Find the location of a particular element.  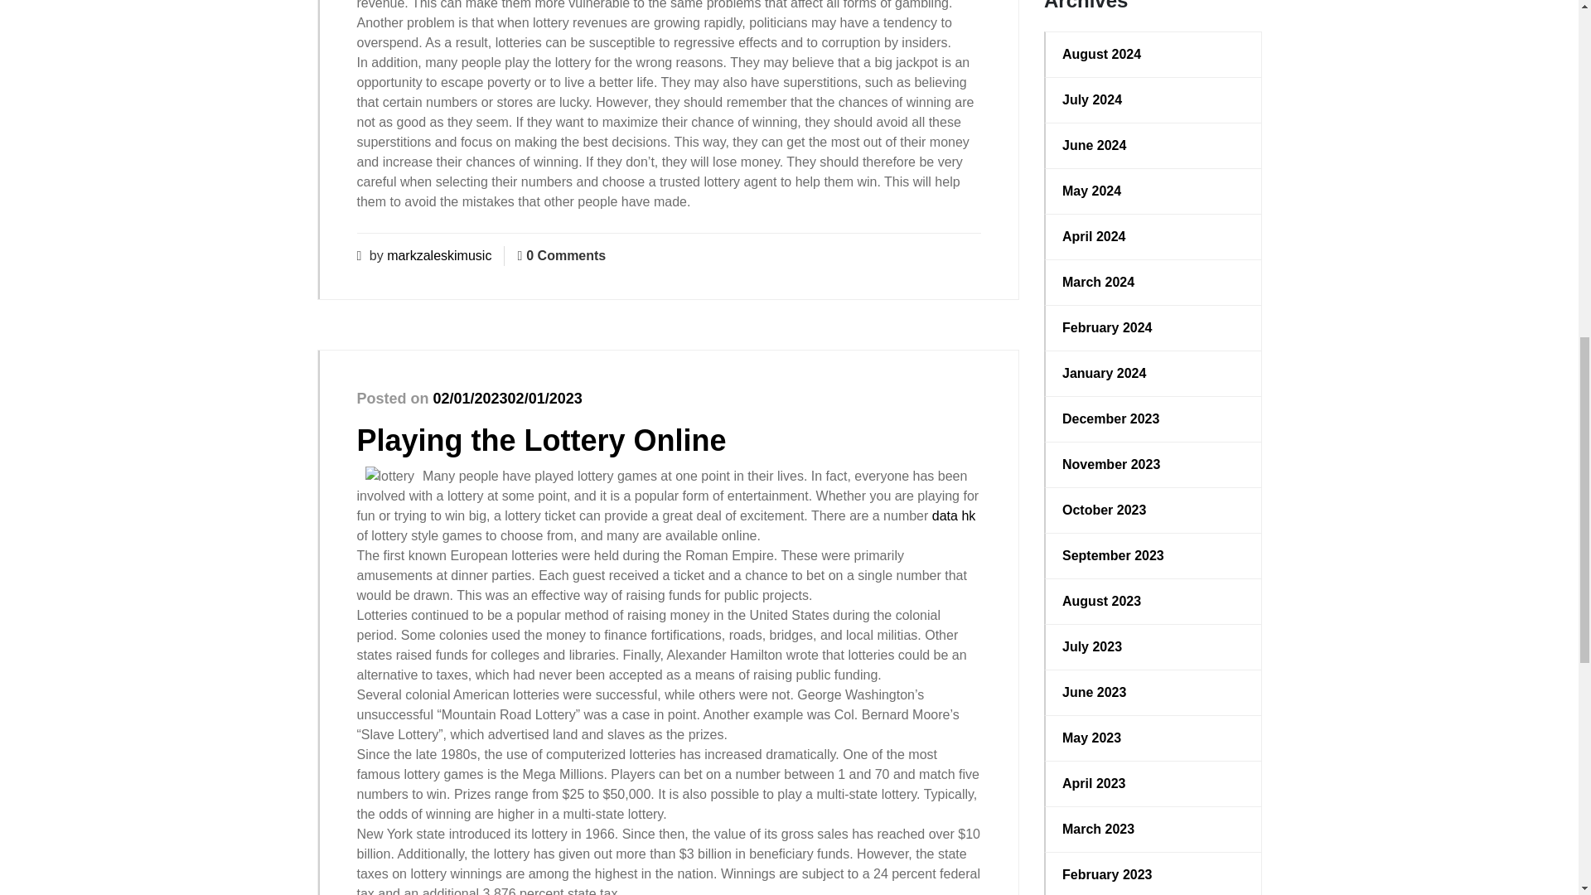

May 2023 is located at coordinates (1153, 738).